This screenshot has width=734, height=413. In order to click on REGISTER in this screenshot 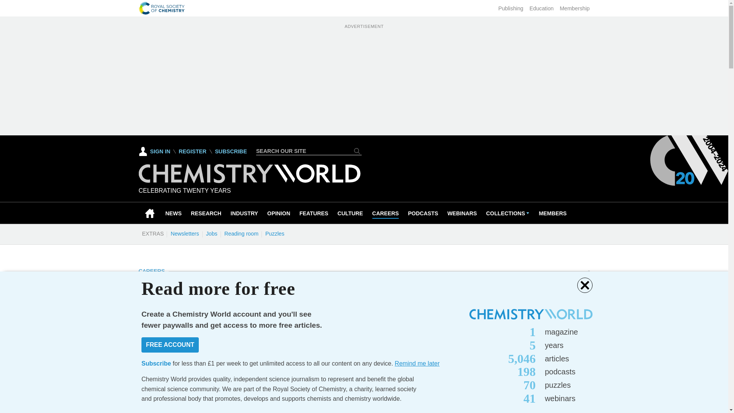, I will do `click(192, 151)`.